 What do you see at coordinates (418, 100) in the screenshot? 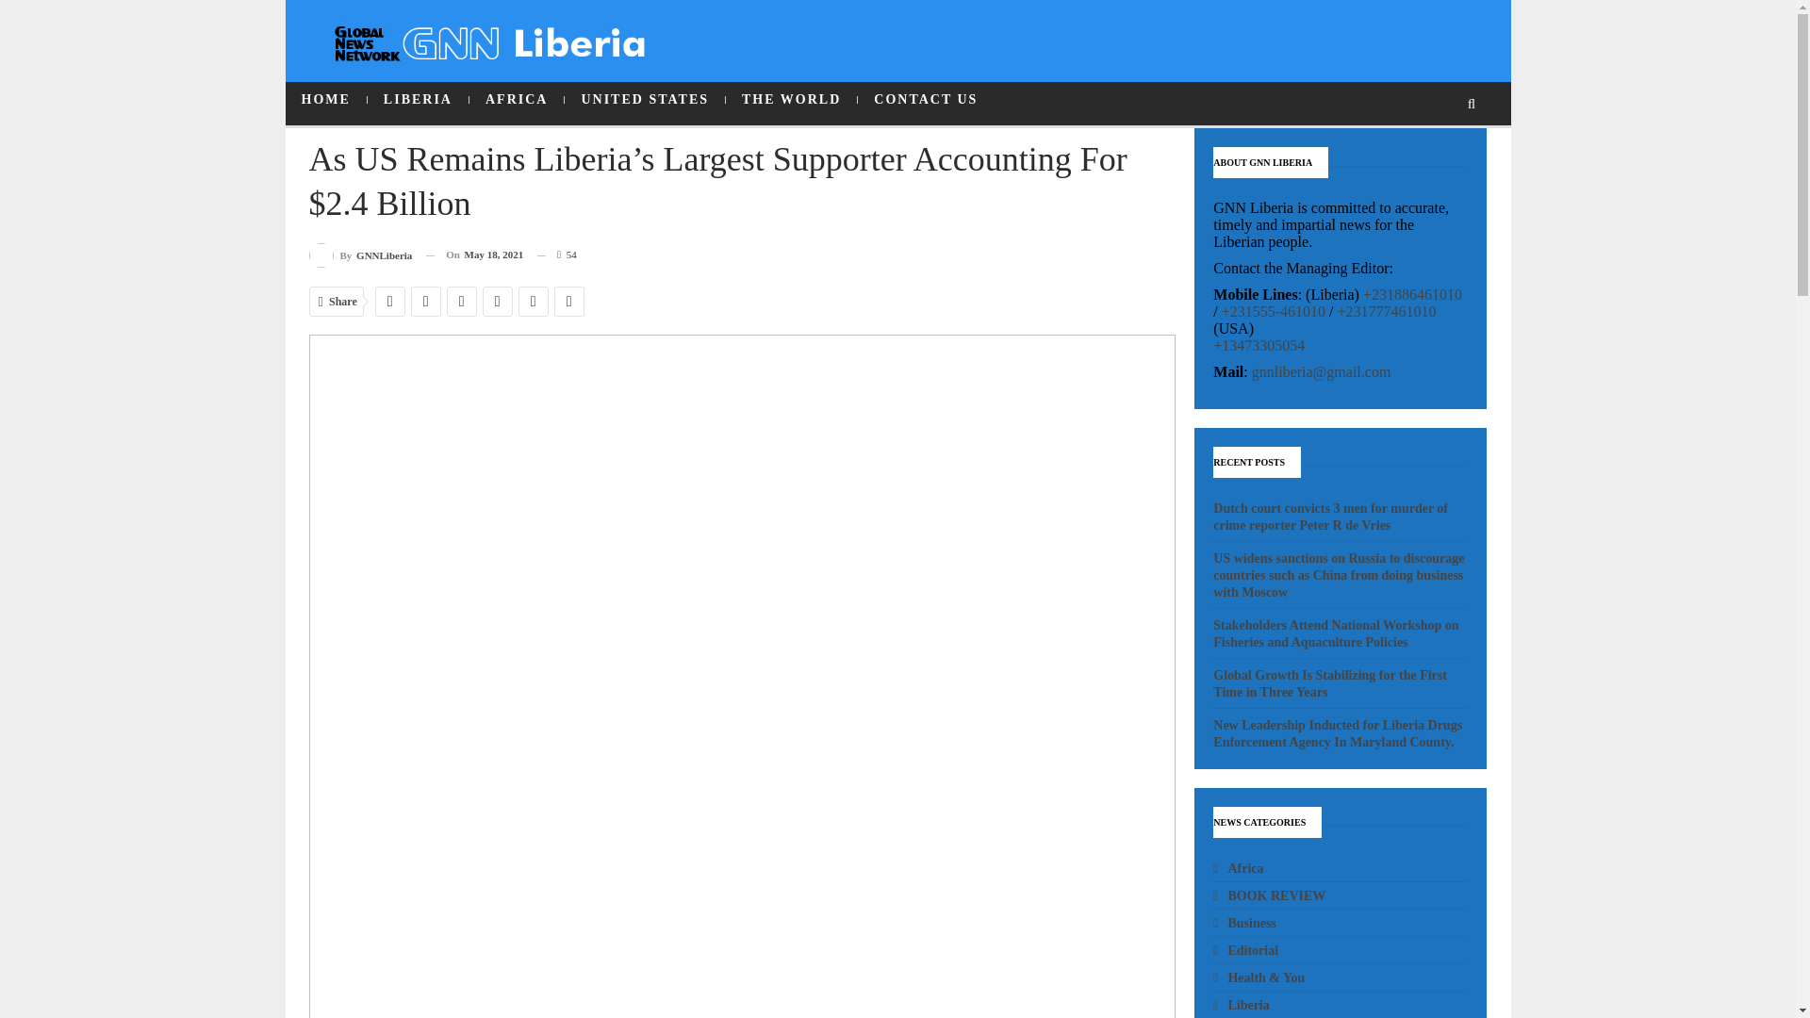
I see `LIBERIA` at bounding box center [418, 100].